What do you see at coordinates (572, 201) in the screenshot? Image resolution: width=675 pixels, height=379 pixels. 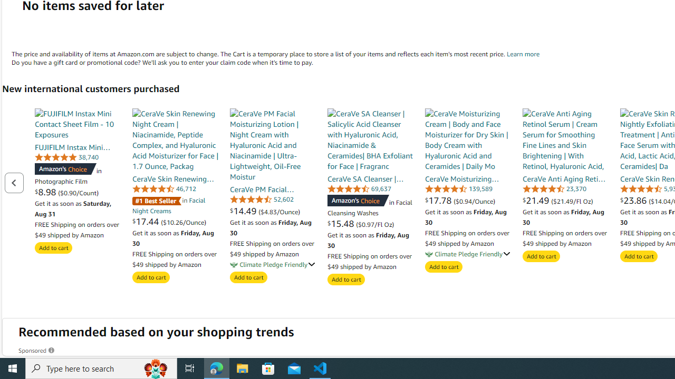 I see `($21.49/Fl Oz)` at bounding box center [572, 201].